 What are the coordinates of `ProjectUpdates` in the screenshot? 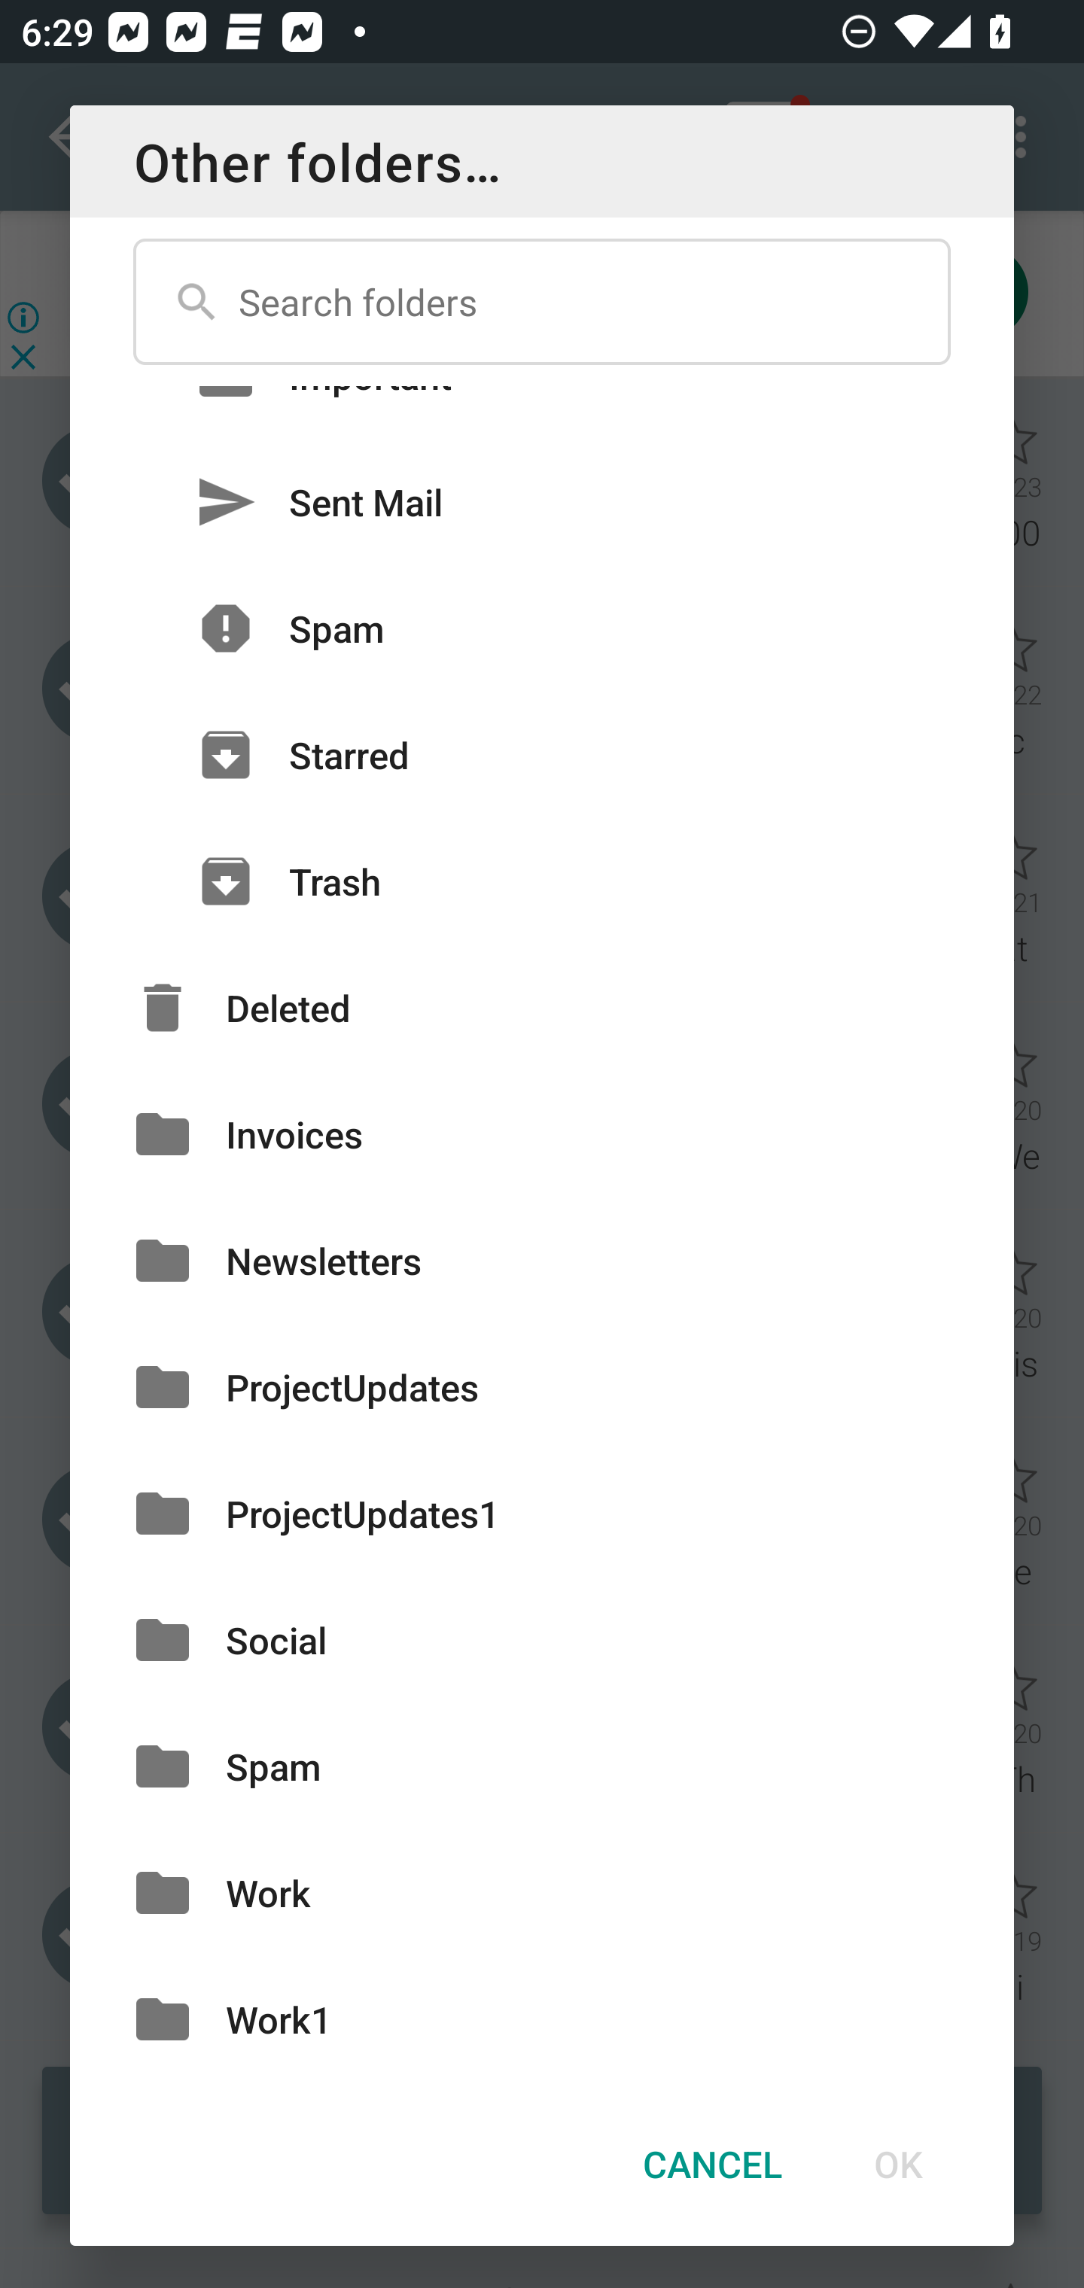 It's located at (542, 1388).